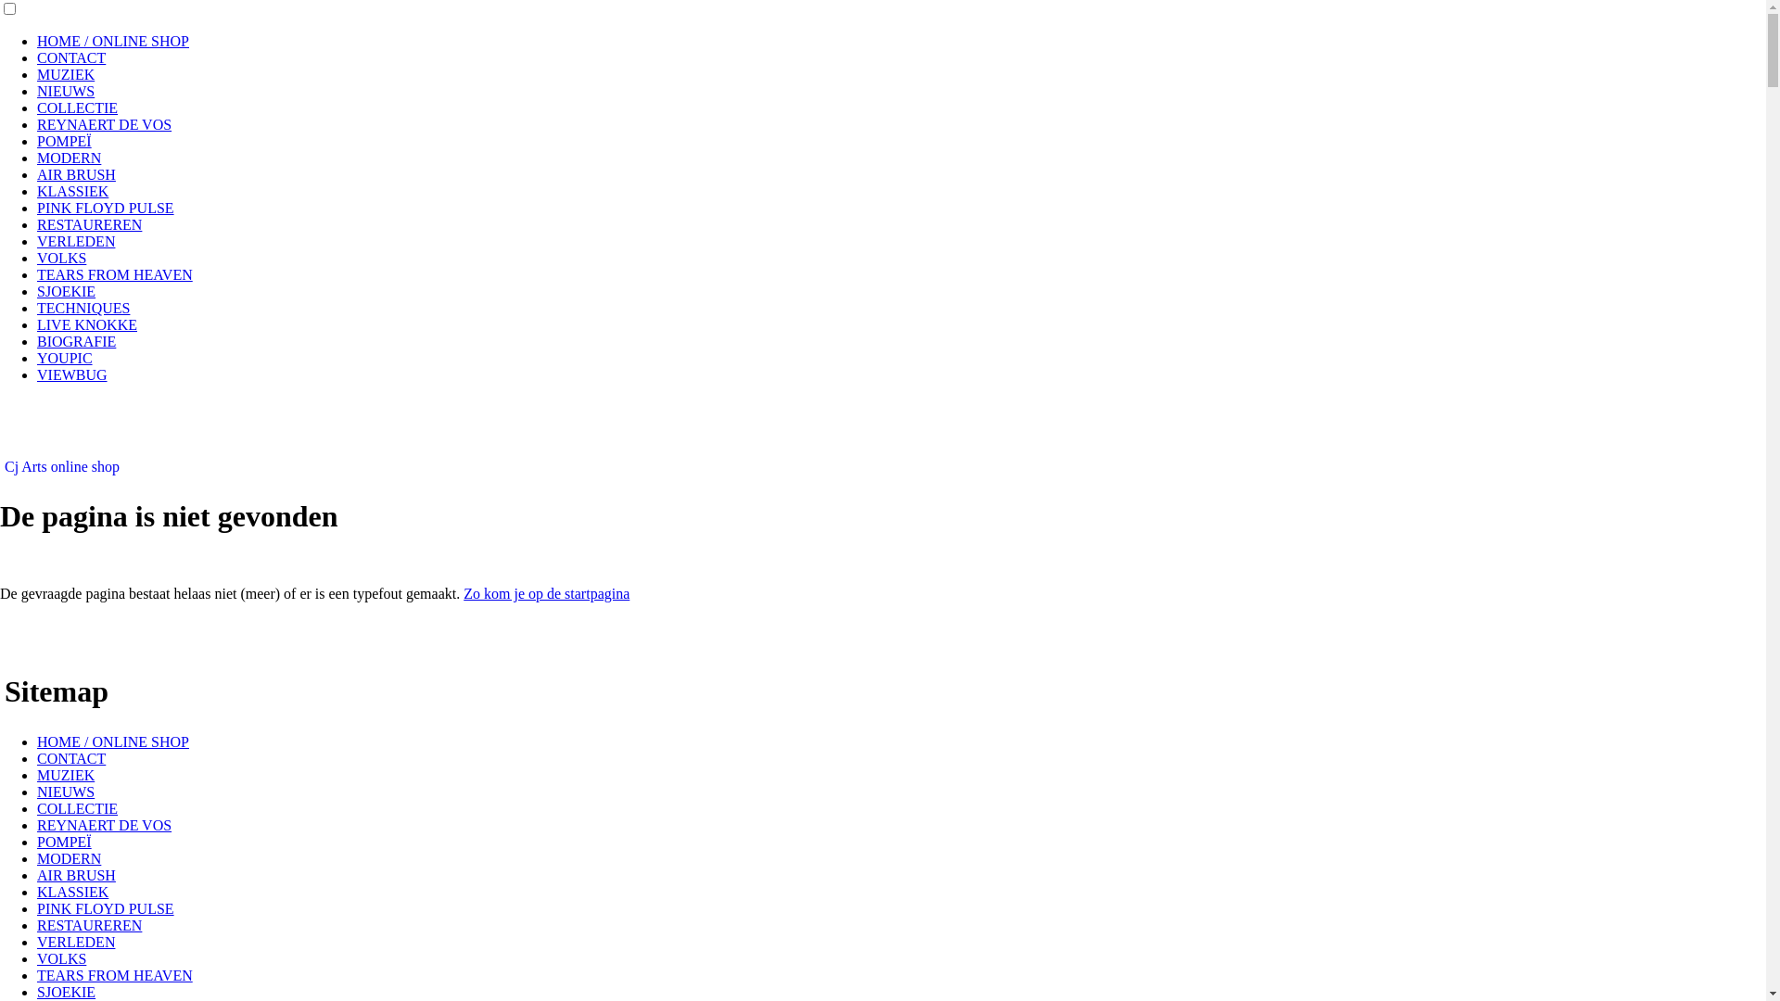 The height and width of the screenshot is (1001, 1780). I want to click on Zo kom je op de startpagina, so click(547, 593).